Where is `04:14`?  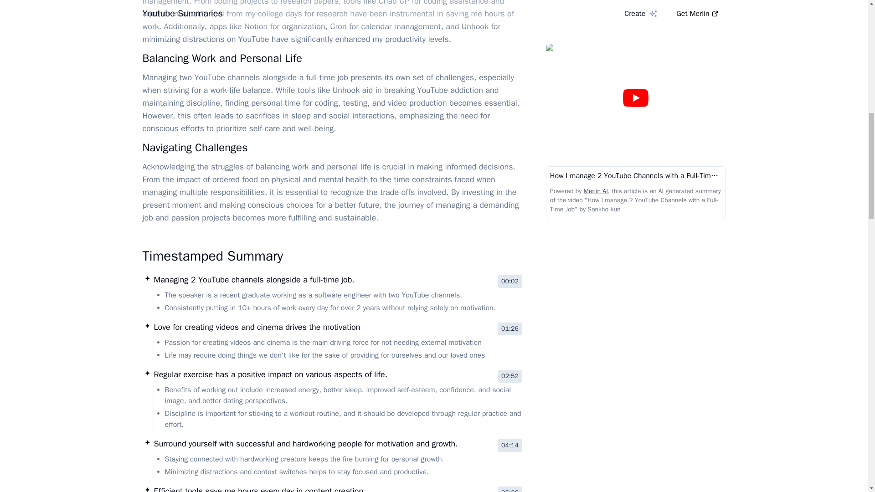 04:14 is located at coordinates (510, 446).